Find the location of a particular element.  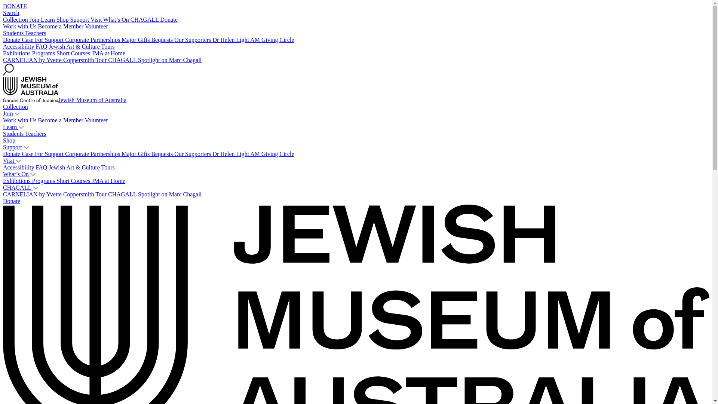

Short Courses is located at coordinates (74, 53).